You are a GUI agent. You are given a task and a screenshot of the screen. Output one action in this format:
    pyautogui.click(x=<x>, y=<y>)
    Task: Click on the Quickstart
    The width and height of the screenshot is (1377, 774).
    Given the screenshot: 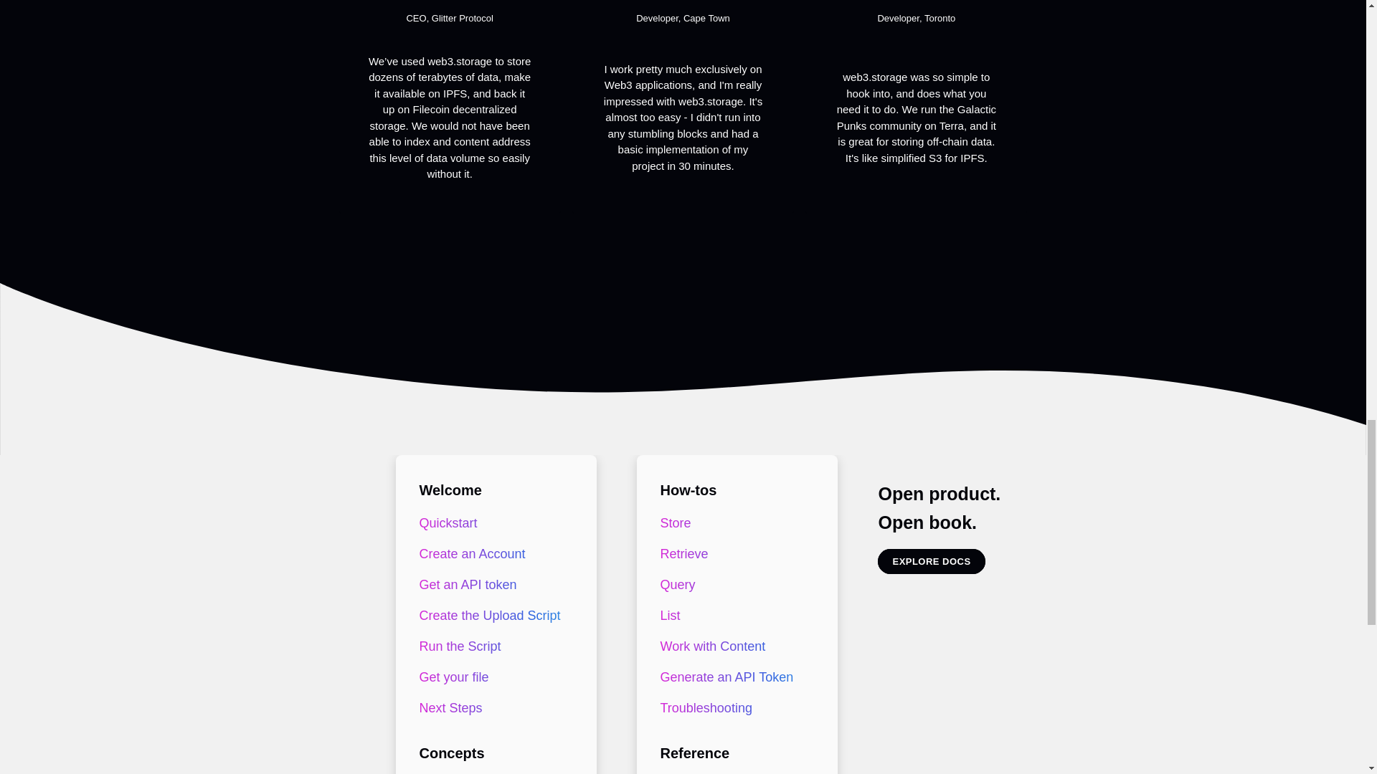 What is the action you would take?
    pyautogui.click(x=493, y=523)
    